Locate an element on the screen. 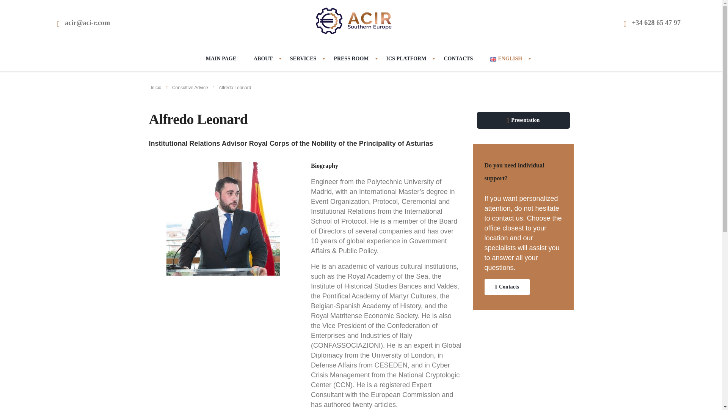 This screenshot has height=410, width=728. Go to the Consultive Advice Categories archives. is located at coordinates (190, 87).